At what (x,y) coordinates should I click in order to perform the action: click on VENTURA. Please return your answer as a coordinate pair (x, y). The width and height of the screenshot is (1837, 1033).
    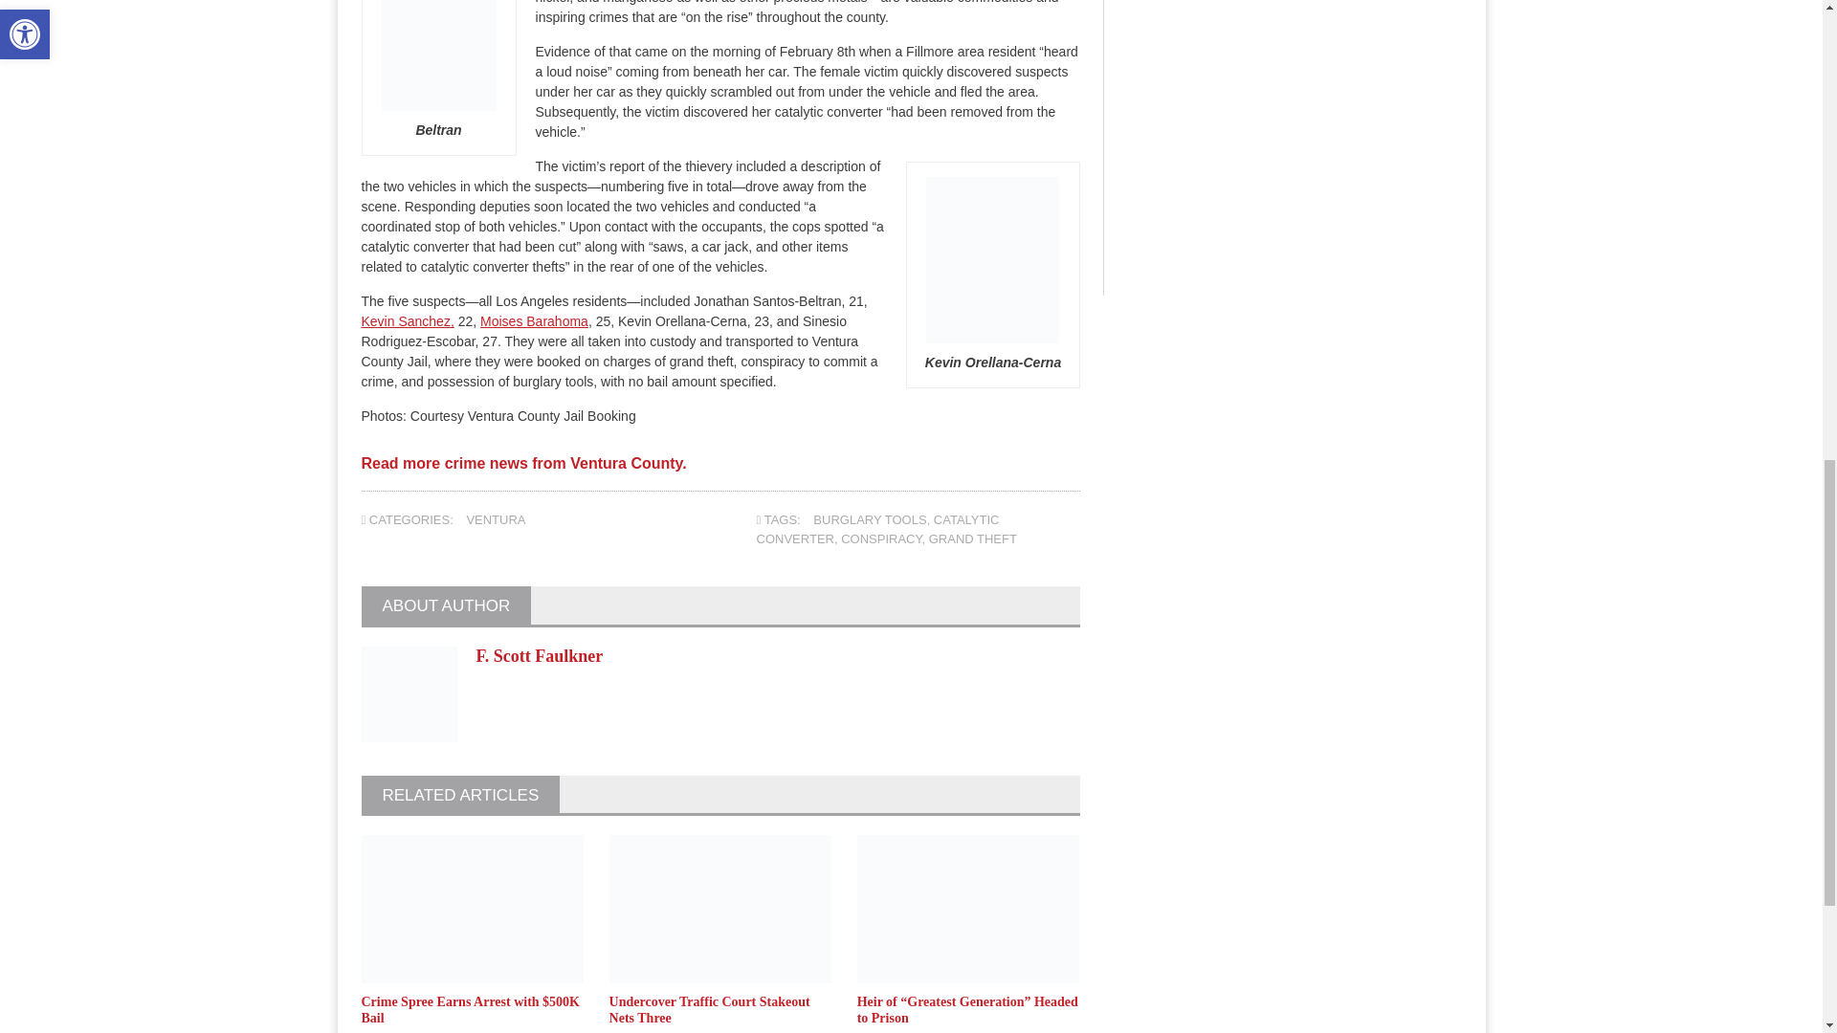
    Looking at the image, I should click on (496, 518).